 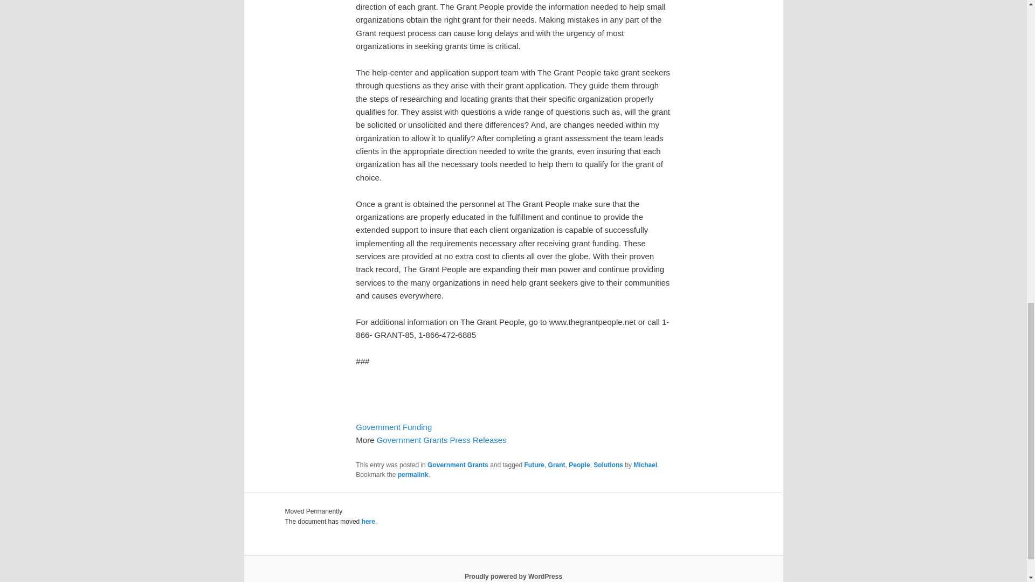 I want to click on here, so click(x=368, y=522).